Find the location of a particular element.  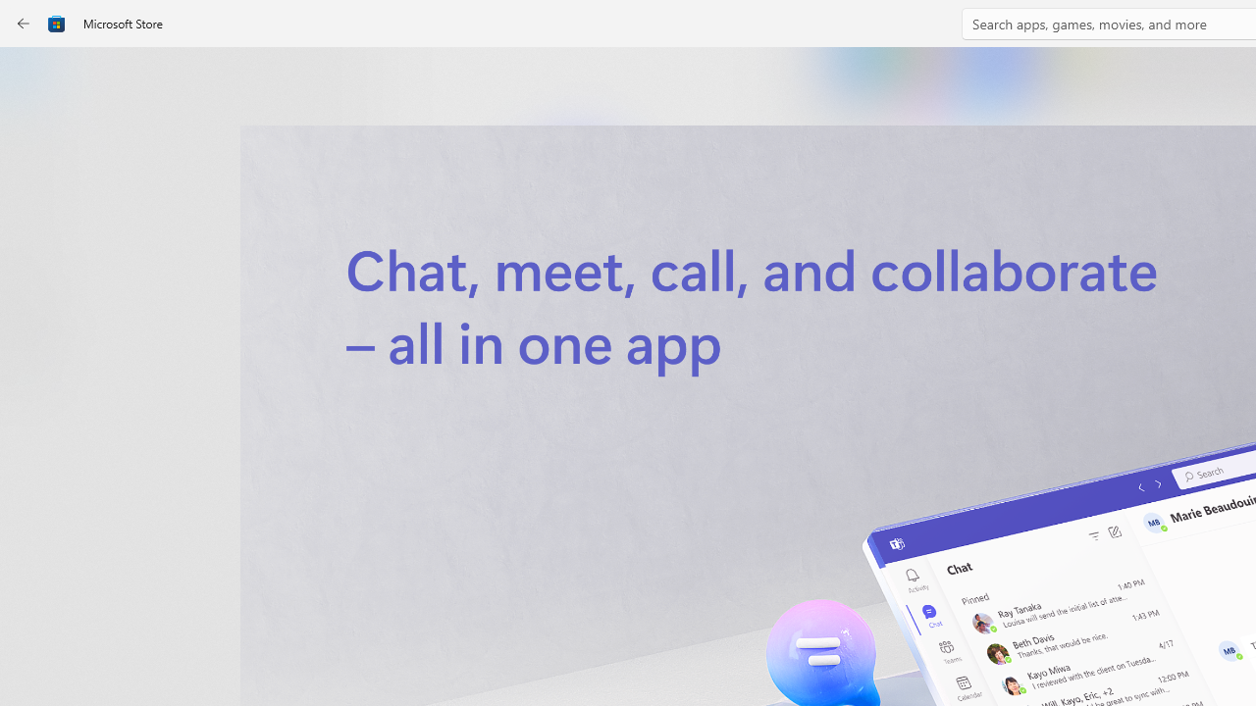

Microsoft Corporation is located at coordinates (661, 327).